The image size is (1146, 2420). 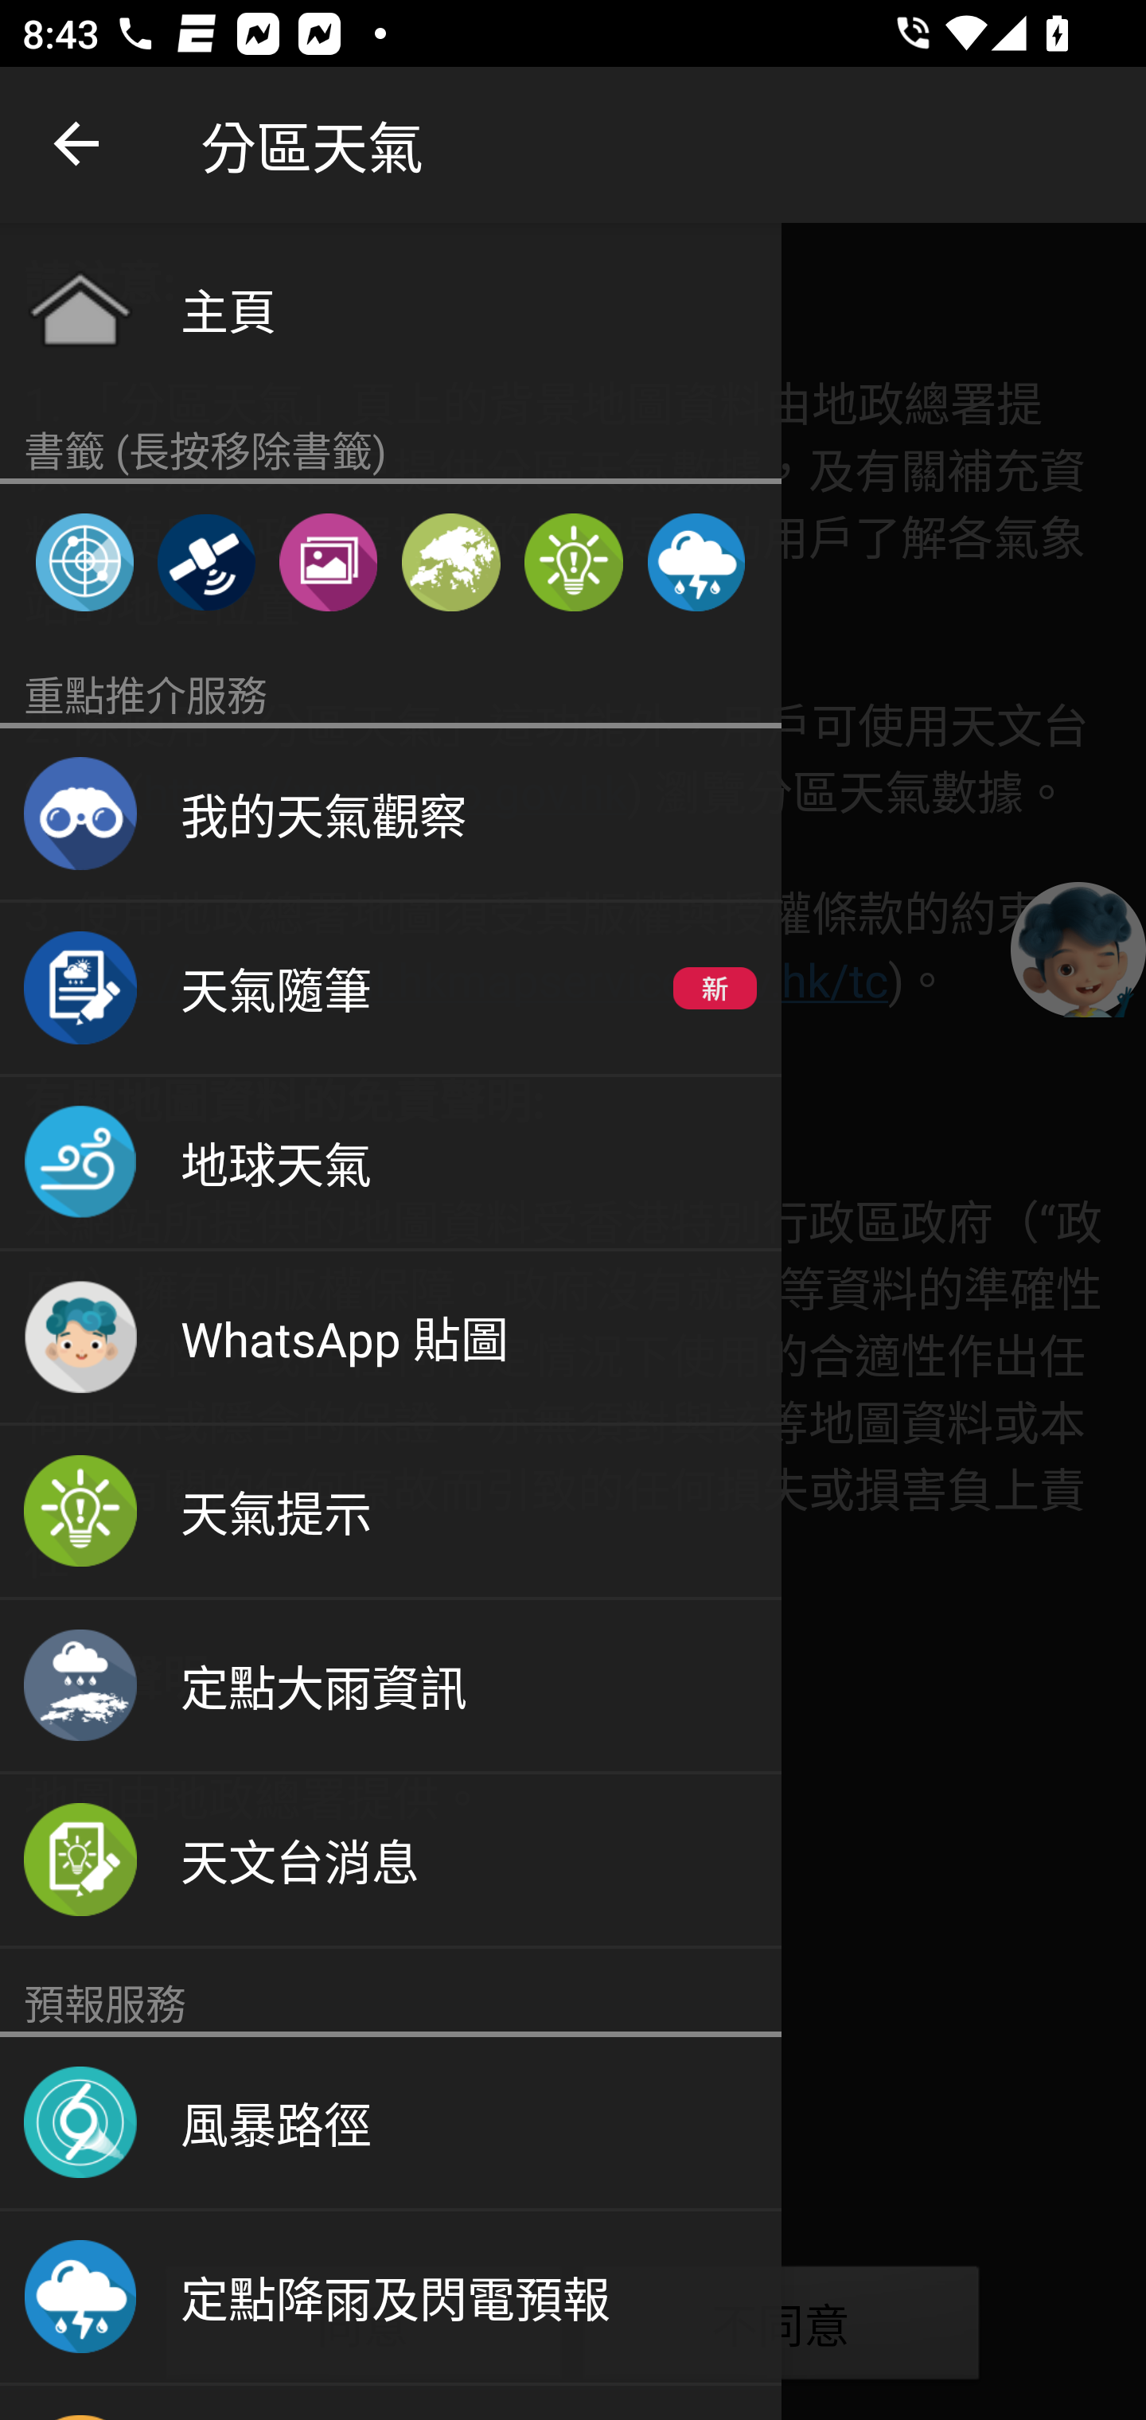 What do you see at coordinates (391, 815) in the screenshot?
I see `我的天氣觀察` at bounding box center [391, 815].